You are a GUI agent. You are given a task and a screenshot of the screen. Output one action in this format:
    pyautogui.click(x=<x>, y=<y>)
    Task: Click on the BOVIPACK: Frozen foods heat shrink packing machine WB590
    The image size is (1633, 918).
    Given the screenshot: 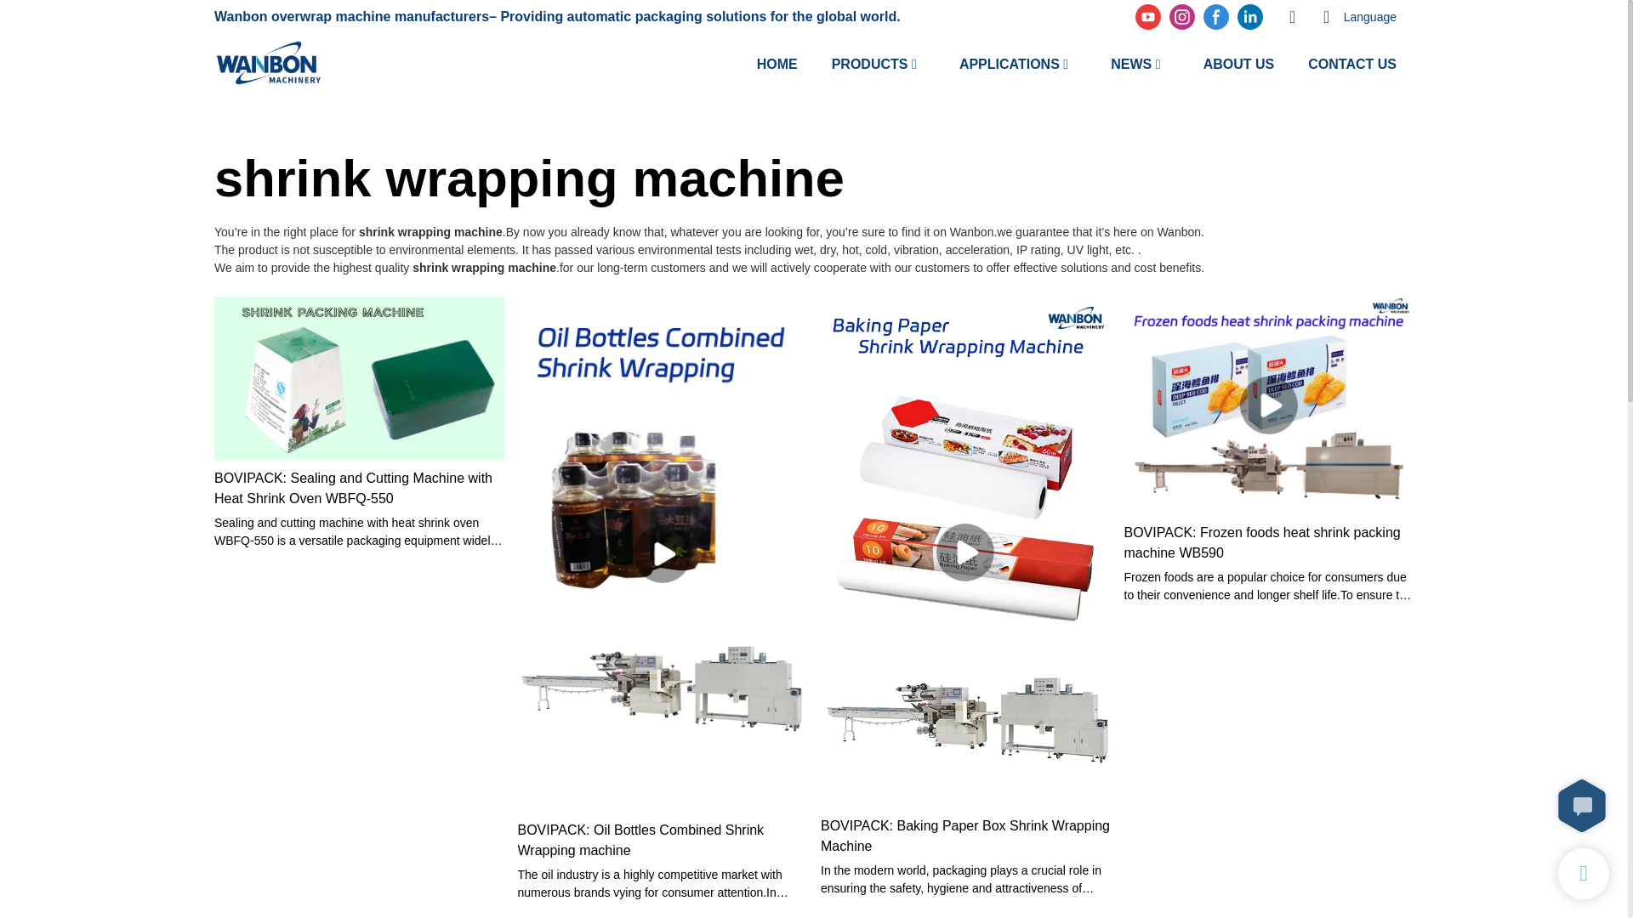 What is the action you would take?
    pyautogui.click(x=1269, y=542)
    